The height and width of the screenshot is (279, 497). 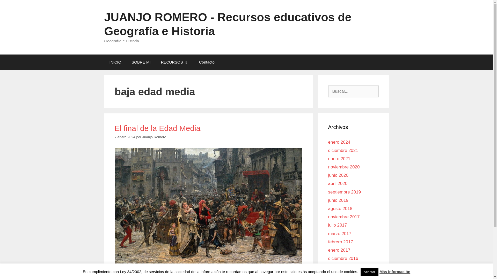 I want to click on abril 2020, so click(x=338, y=183).